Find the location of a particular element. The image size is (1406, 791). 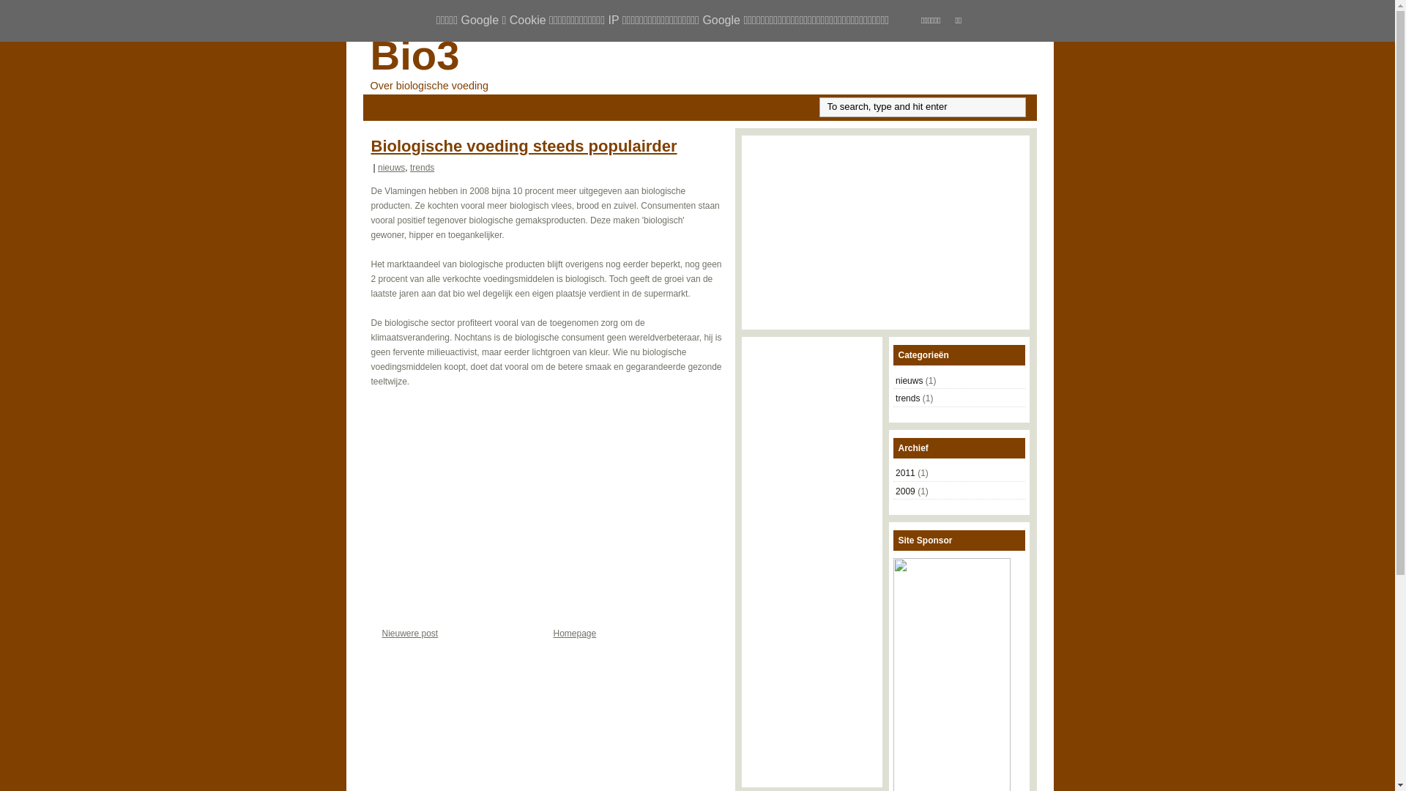

2009 is located at coordinates (905, 491).